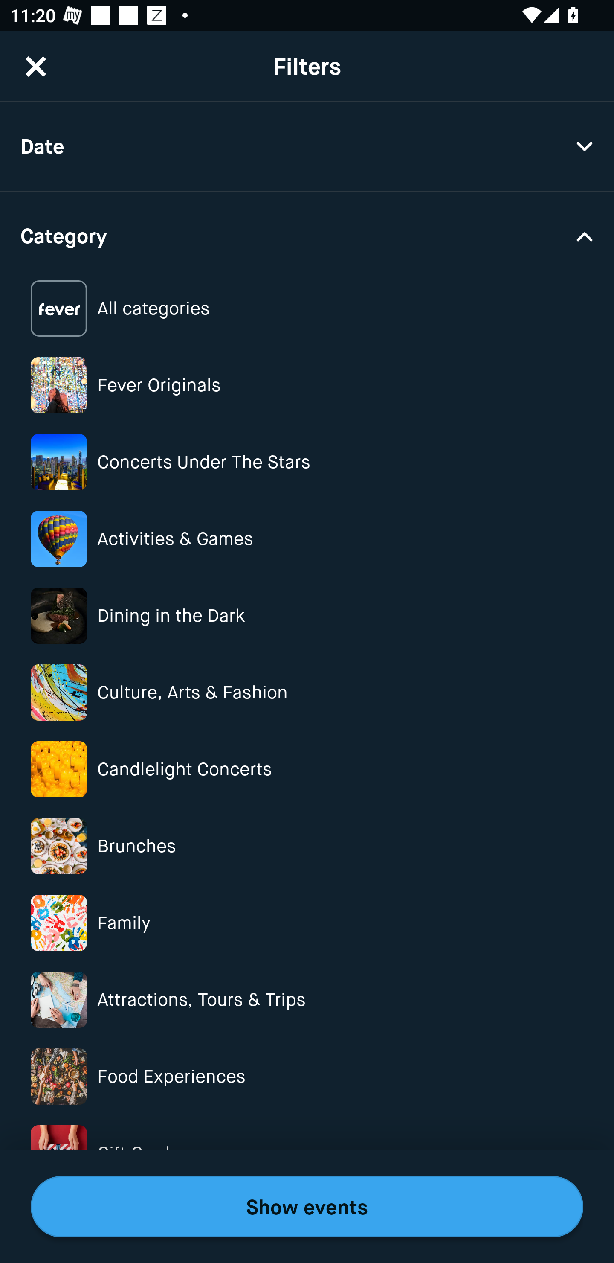 This screenshot has width=614, height=1263. I want to click on Show events, so click(307, 1207).